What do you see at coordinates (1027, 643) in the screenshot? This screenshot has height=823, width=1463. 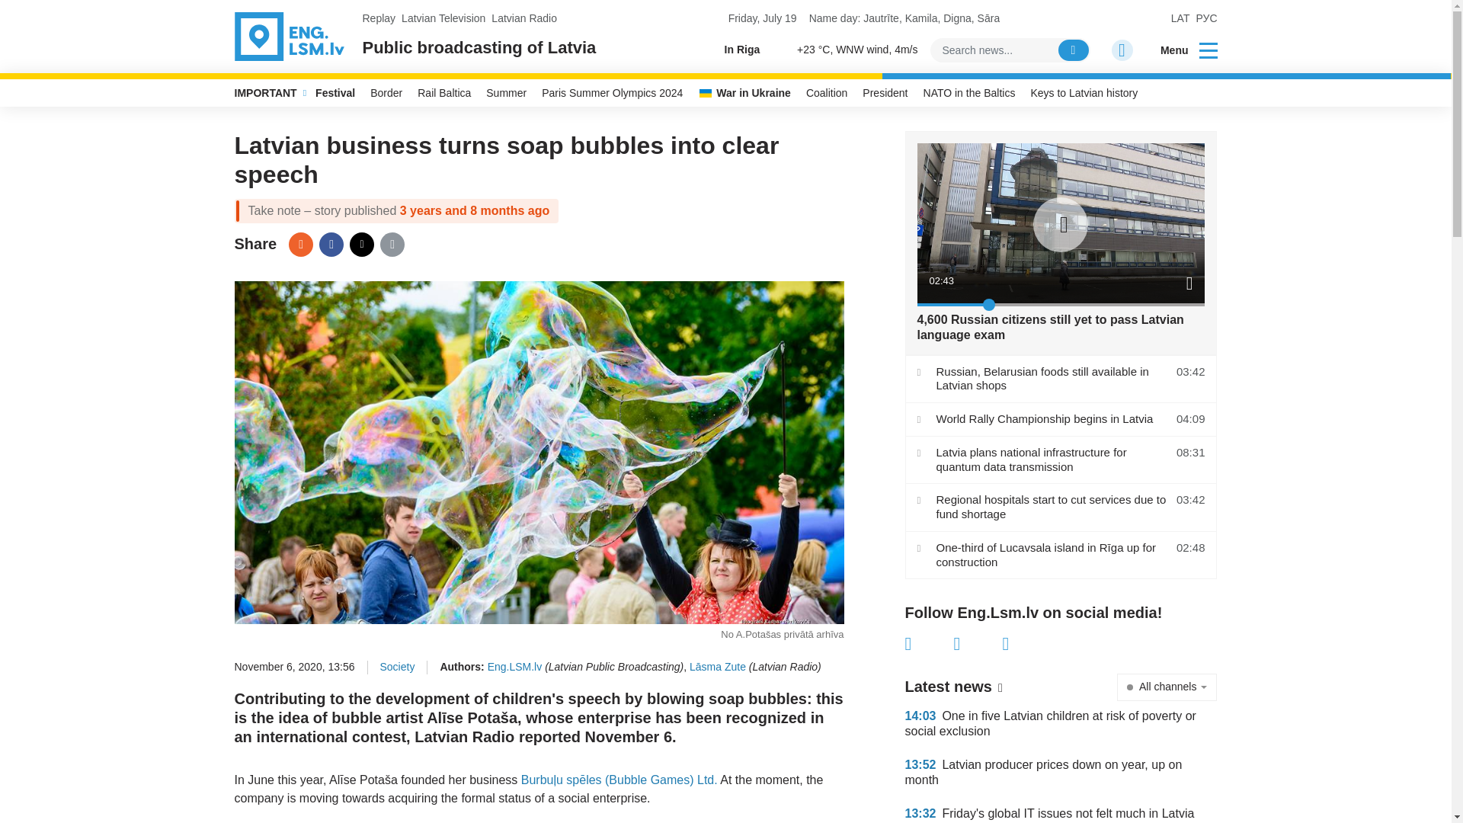 I see `Linkedin` at bounding box center [1027, 643].